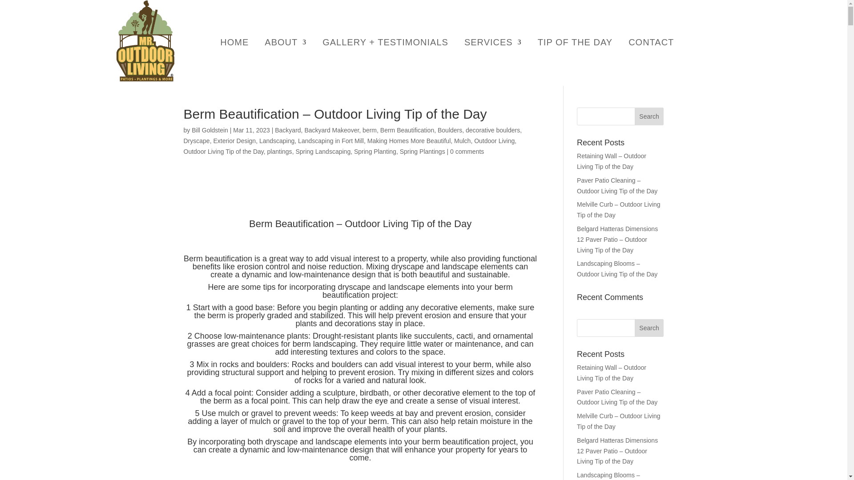 The width and height of the screenshot is (854, 480). Describe the element at coordinates (494, 140) in the screenshot. I see `Outdoor Living` at that location.